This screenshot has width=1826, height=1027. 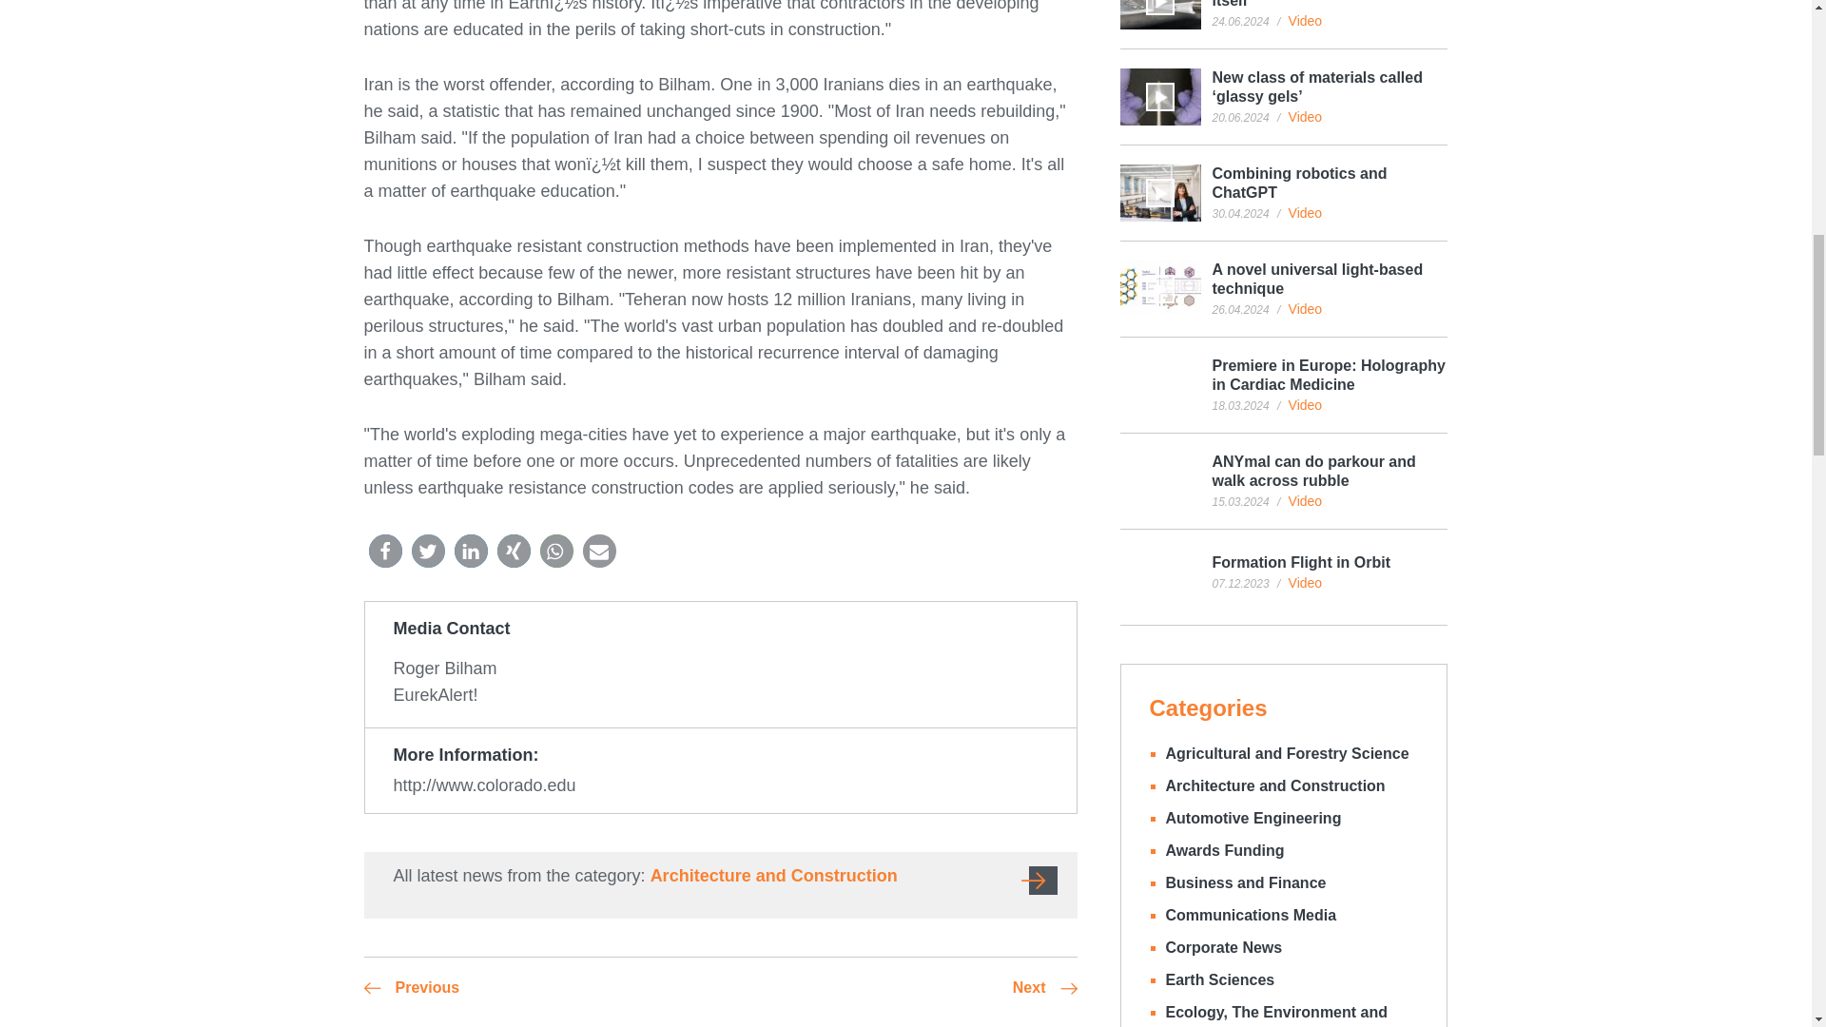 What do you see at coordinates (556, 551) in the screenshot?
I see `Share on Whatsapp` at bounding box center [556, 551].